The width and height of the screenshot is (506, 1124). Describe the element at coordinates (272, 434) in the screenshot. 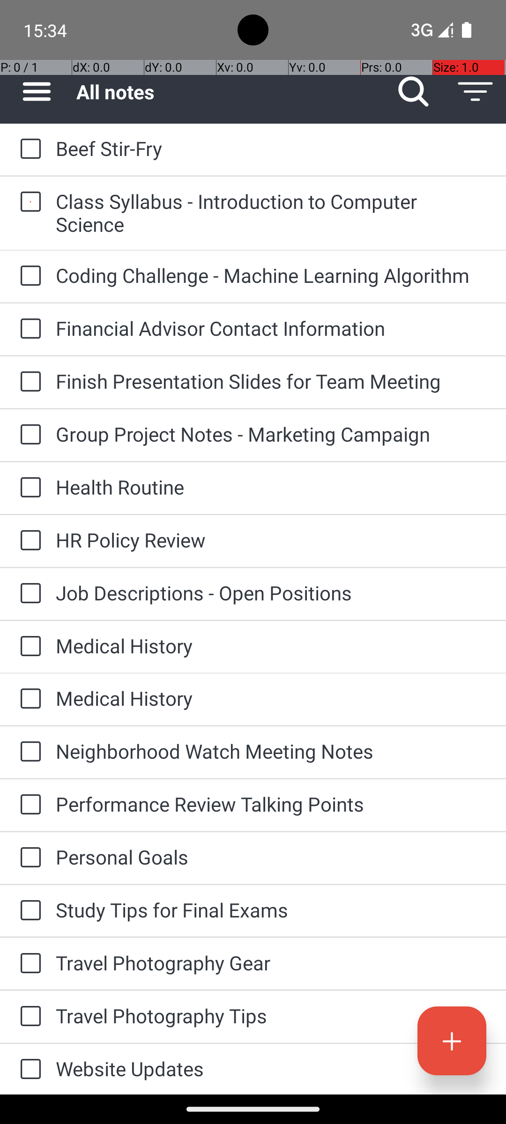

I see `Group Project Notes - Marketing Campaign` at that location.